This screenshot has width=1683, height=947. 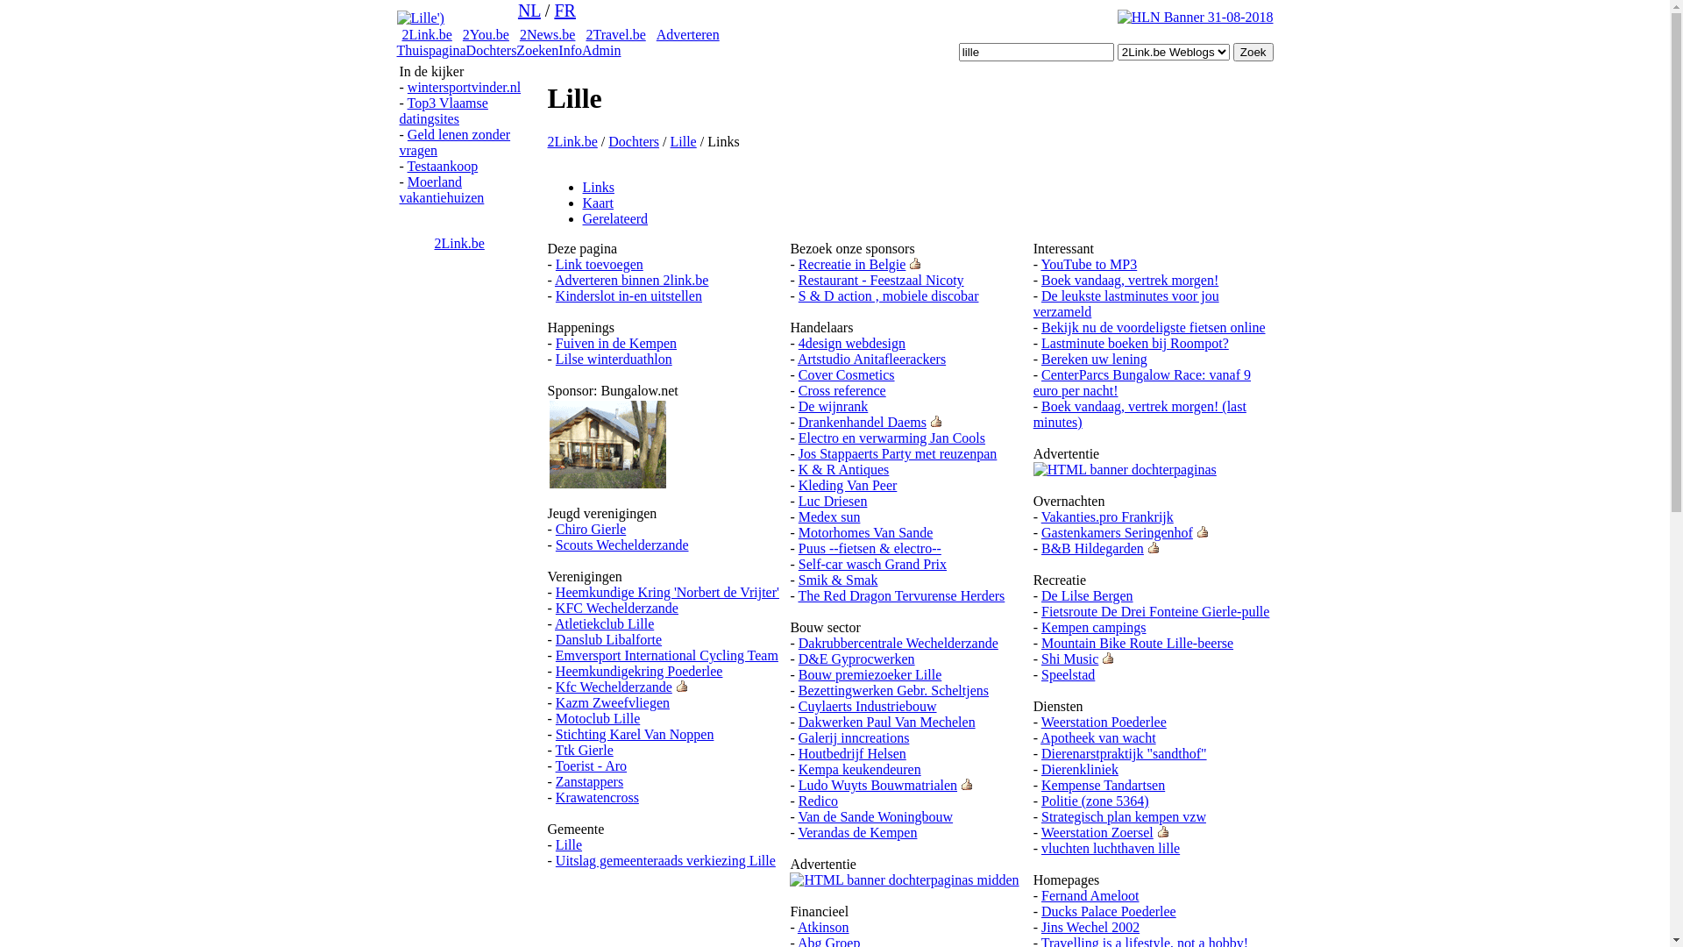 What do you see at coordinates (898, 644) in the screenshot?
I see `Dakrubbercentrale Wechelderzande` at bounding box center [898, 644].